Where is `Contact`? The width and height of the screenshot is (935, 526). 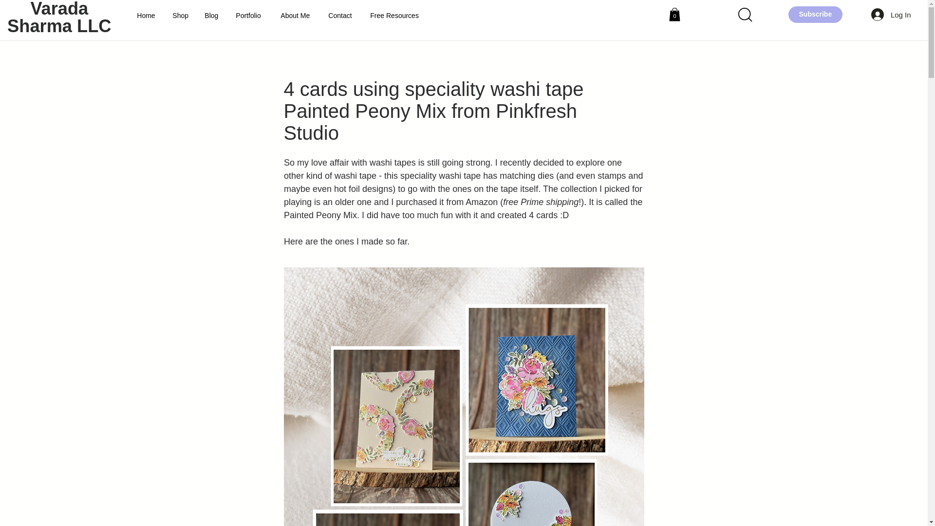
Contact is located at coordinates (341, 16).